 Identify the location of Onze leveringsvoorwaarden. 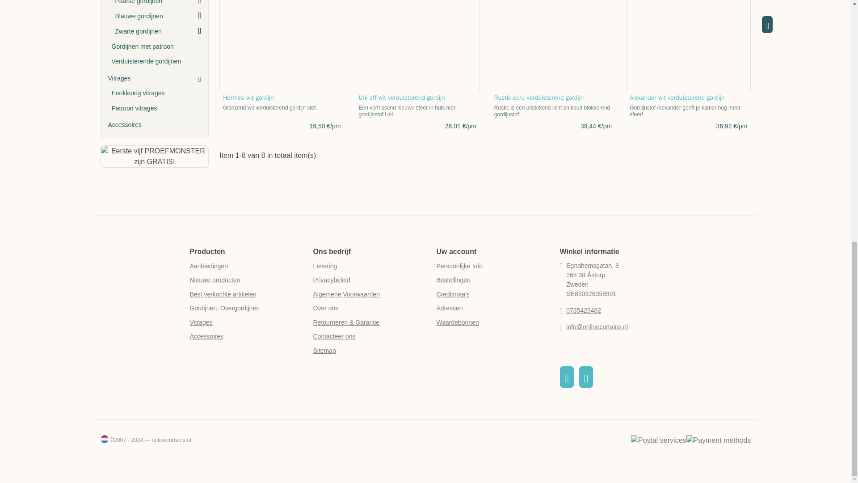
(325, 266).